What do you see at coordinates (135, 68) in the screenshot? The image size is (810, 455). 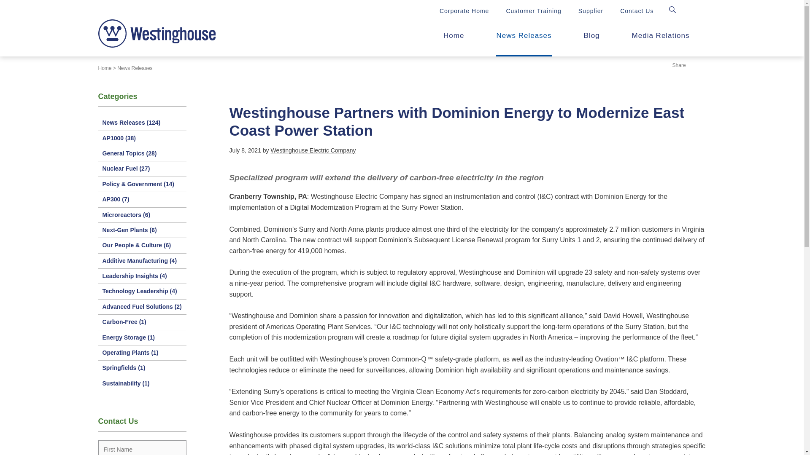 I see `News Releases` at bounding box center [135, 68].